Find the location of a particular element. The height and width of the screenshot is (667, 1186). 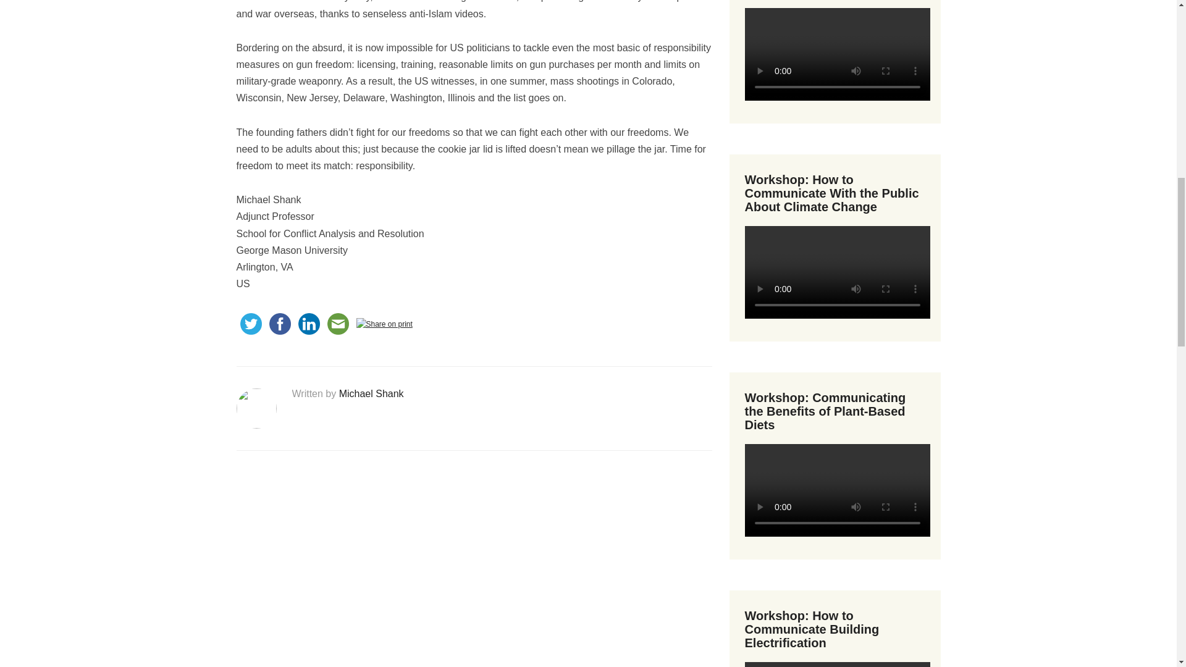

email is located at coordinates (338, 324).